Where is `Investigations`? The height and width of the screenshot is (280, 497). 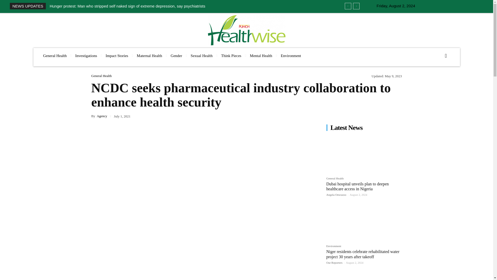 Investigations is located at coordinates (86, 56).